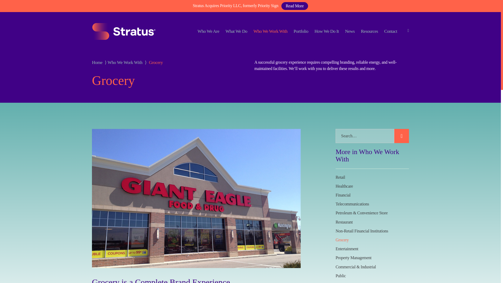 The width and height of the screenshot is (503, 283). What do you see at coordinates (236, 6) in the screenshot?
I see `Stratus Acquires Priority LLC, formerly Priority Sign` at bounding box center [236, 6].